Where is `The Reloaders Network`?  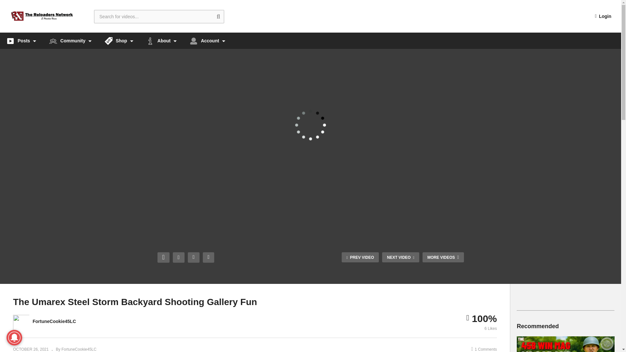 The Reloaders Network is located at coordinates (42, 16).